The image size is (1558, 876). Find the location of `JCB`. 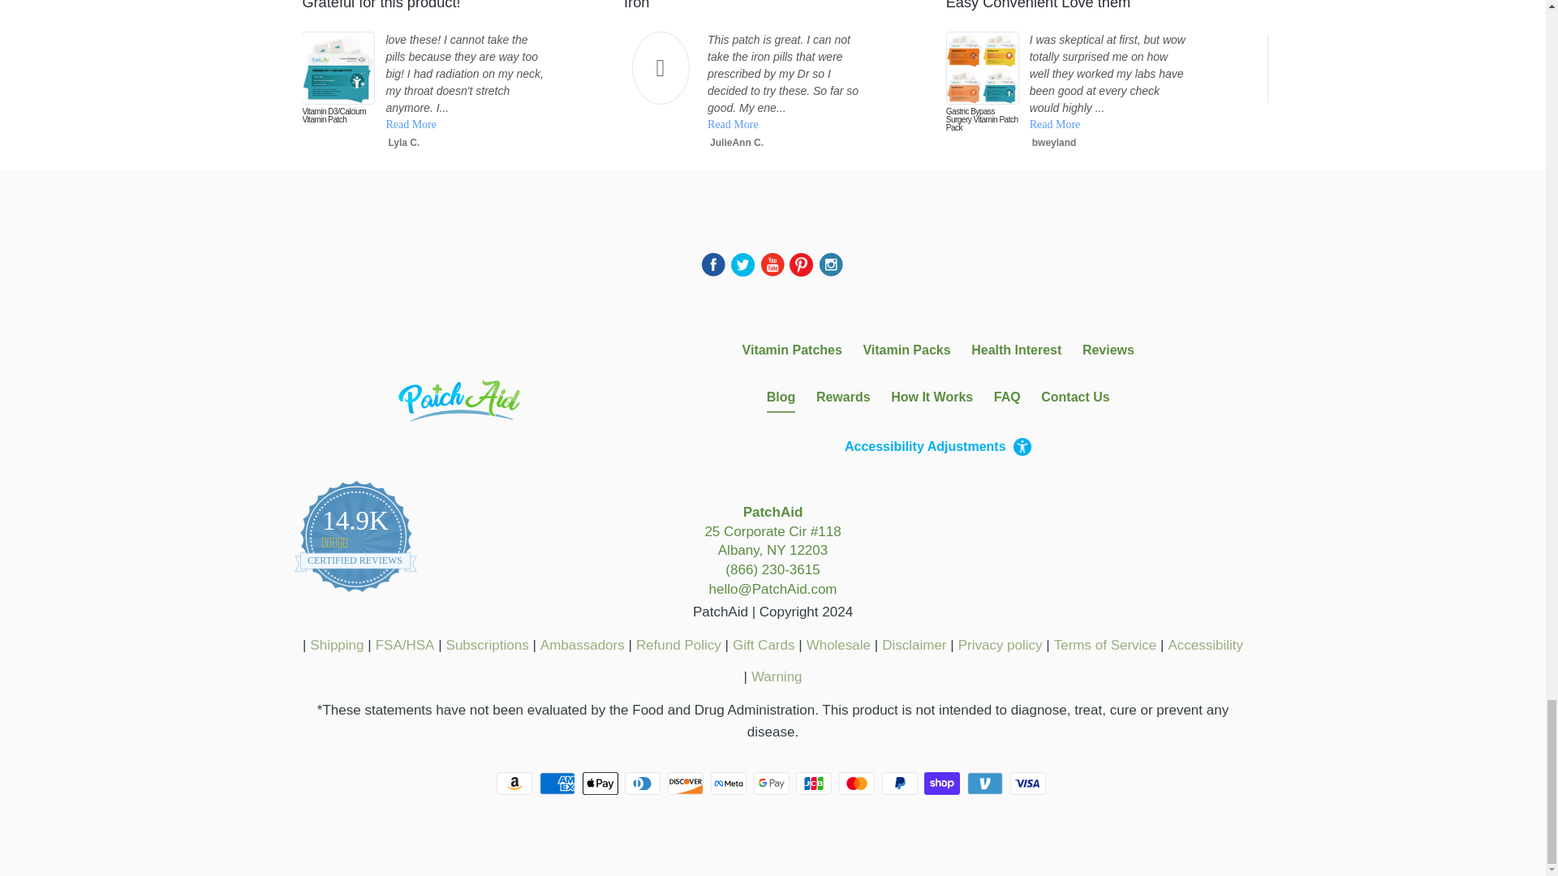

JCB is located at coordinates (816, 784).